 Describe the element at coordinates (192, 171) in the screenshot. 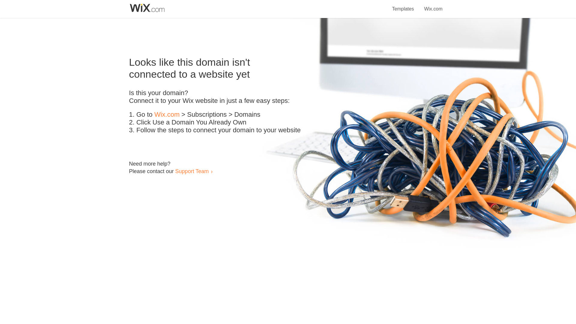

I see `Support Team` at that location.